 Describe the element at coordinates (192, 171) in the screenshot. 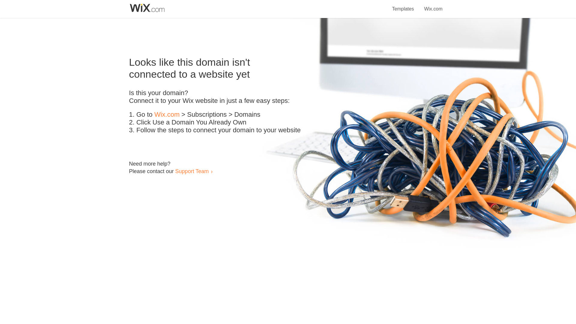

I see `Support Team` at that location.